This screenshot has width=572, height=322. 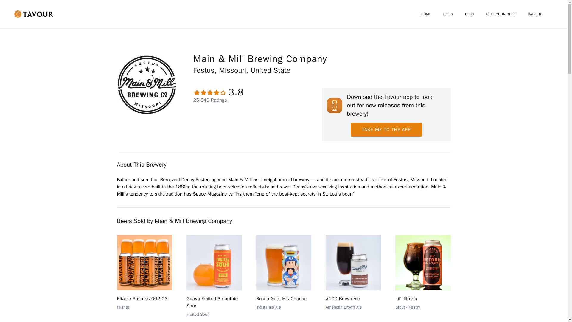 What do you see at coordinates (454, 14) in the screenshot?
I see `GIFTS` at bounding box center [454, 14].